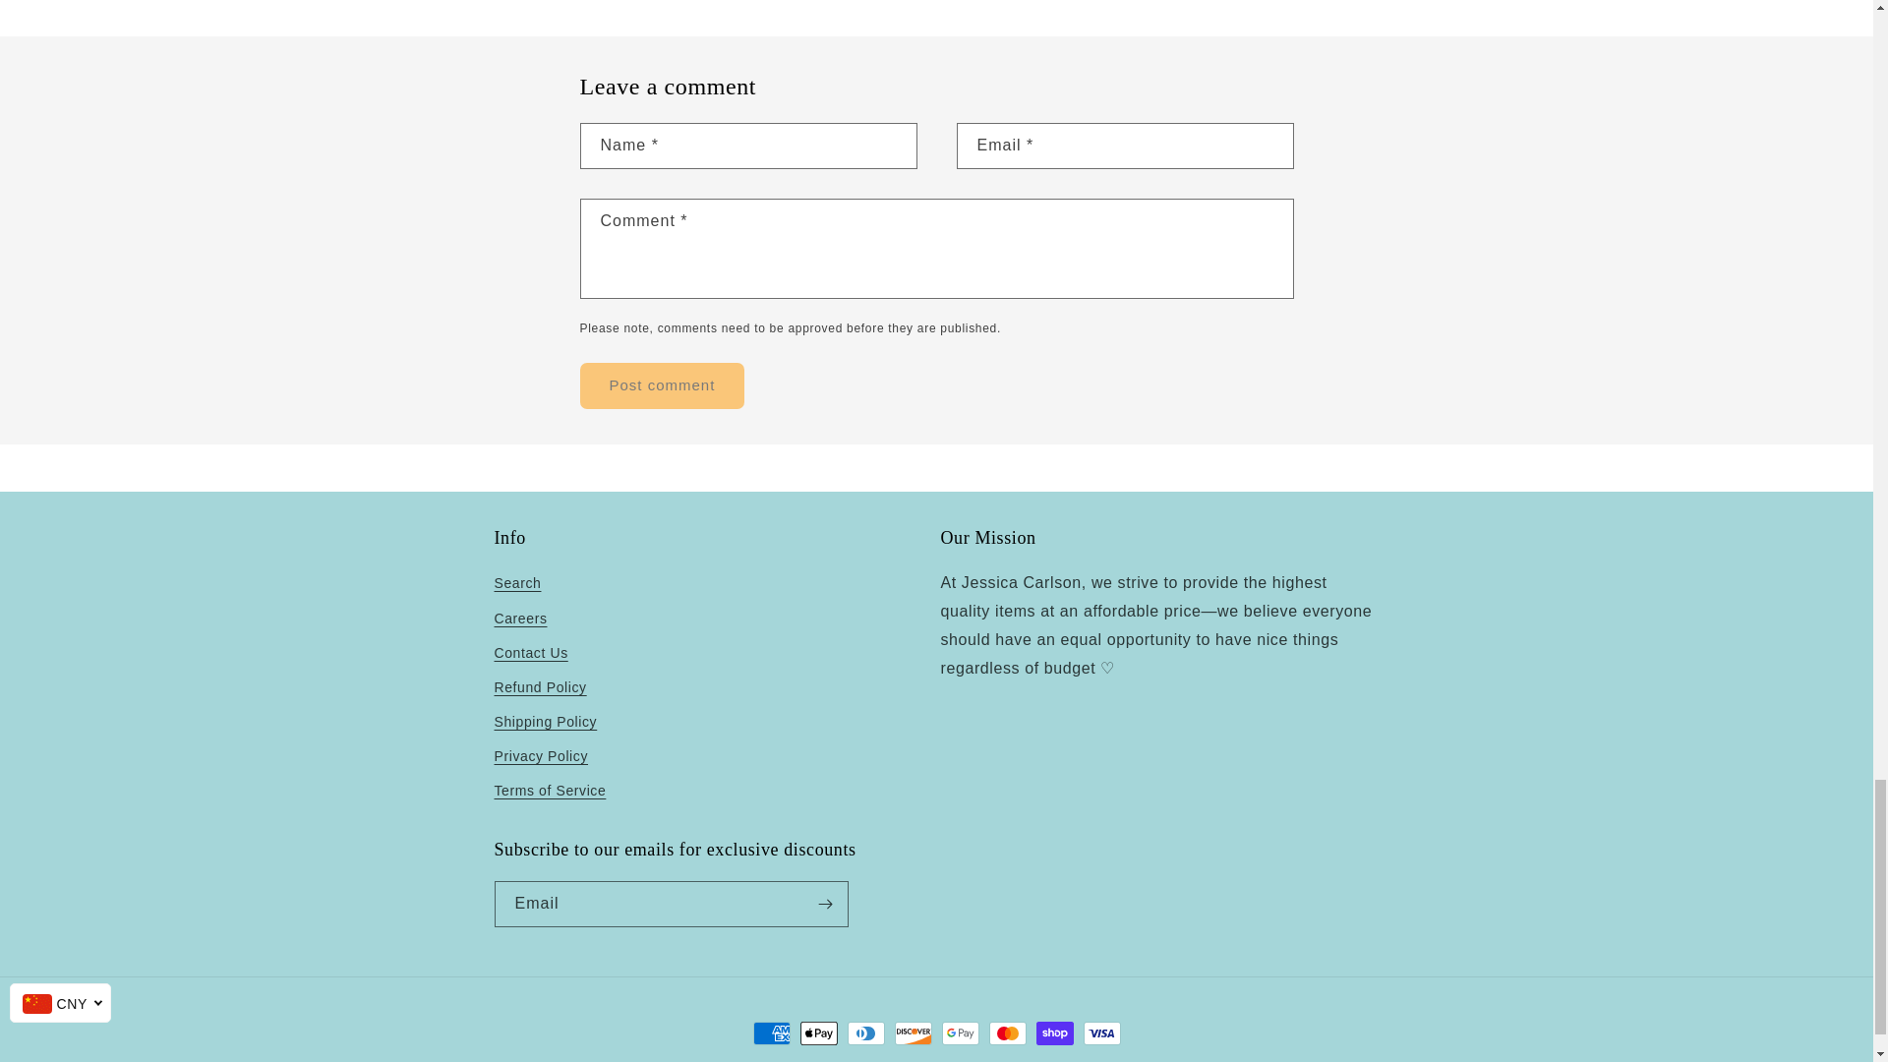 This screenshot has width=1888, height=1062. I want to click on Post comment, so click(663, 385).